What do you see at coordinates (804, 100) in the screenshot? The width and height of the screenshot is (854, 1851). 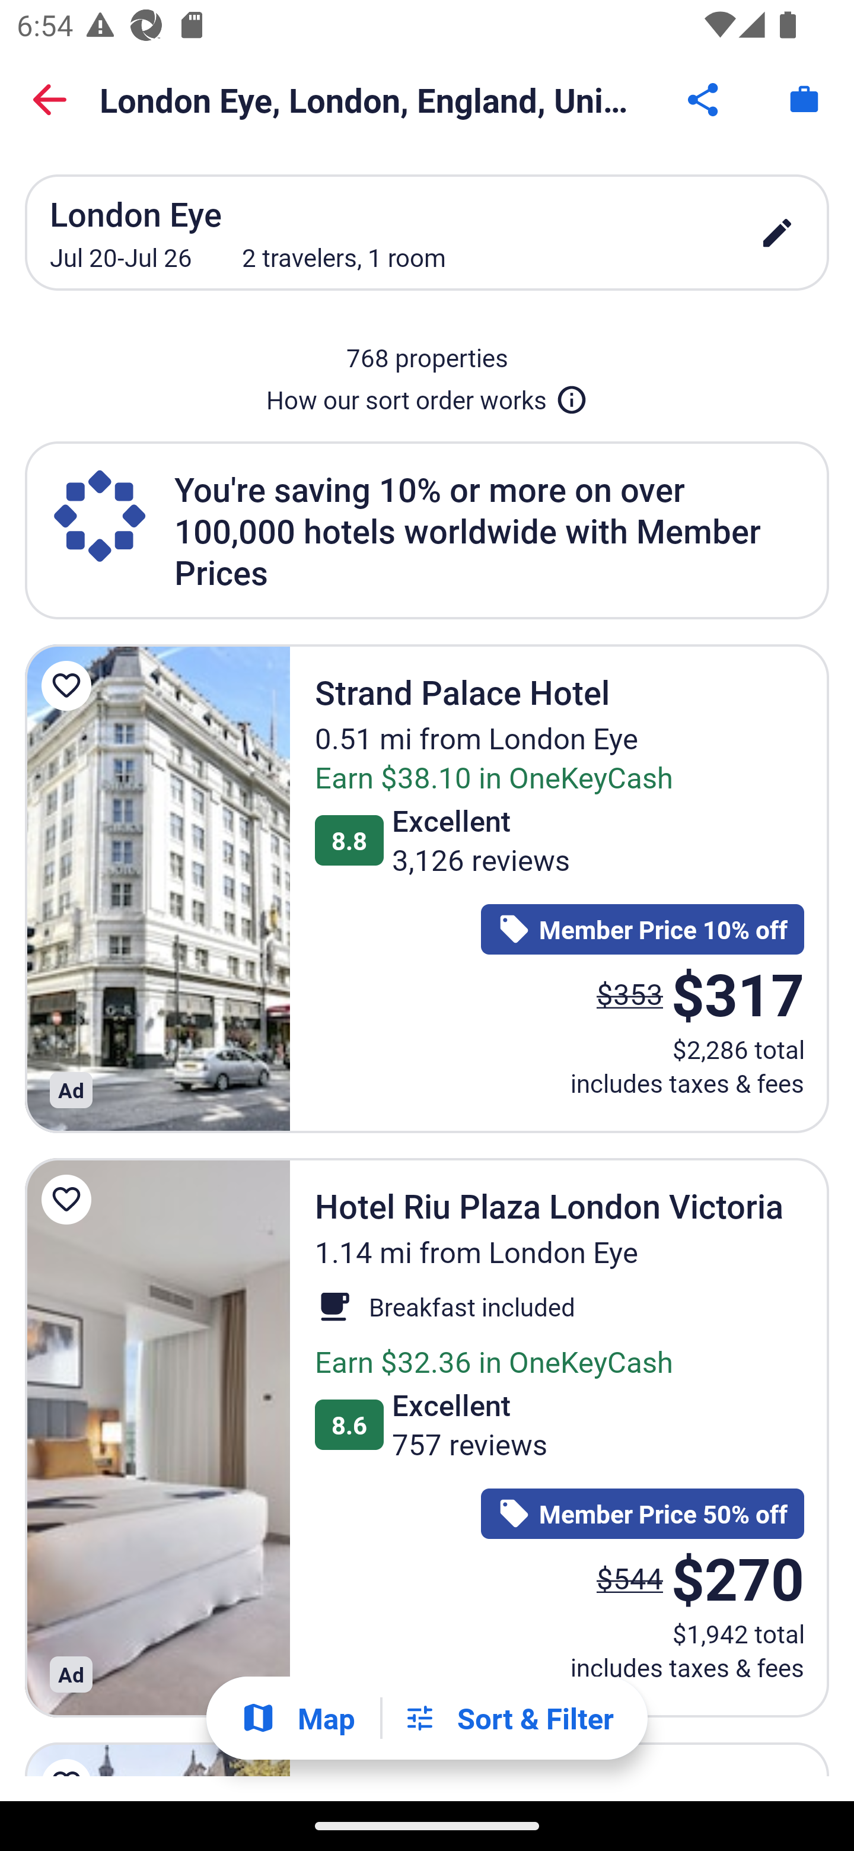 I see `Trips. Button` at bounding box center [804, 100].